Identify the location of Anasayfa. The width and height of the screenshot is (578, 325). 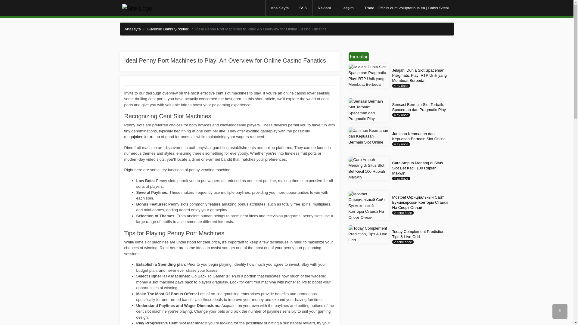
(133, 28).